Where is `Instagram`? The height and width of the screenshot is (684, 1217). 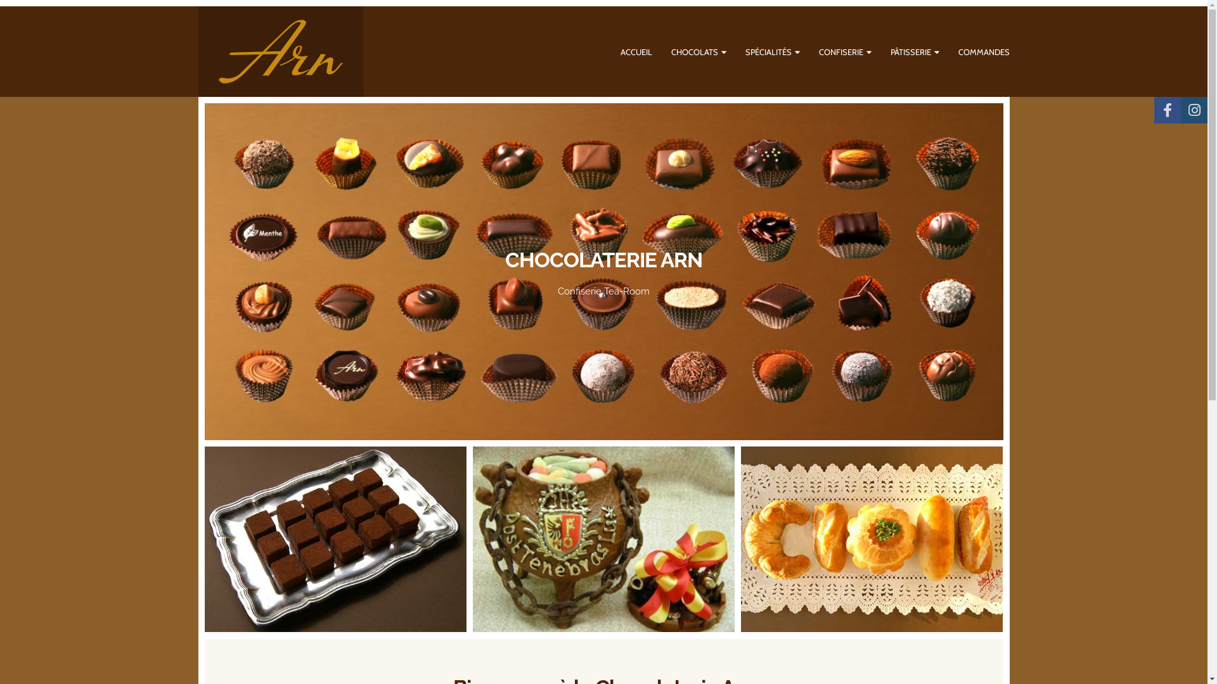 Instagram is located at coordinates (1194, 110).